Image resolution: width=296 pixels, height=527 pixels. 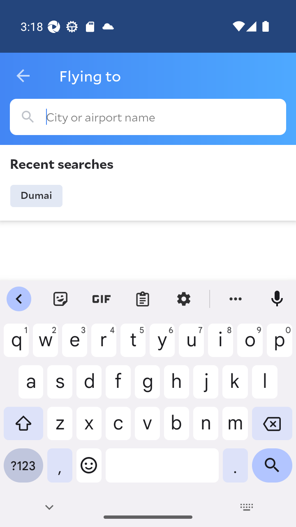 What do you see at coordinates (23, 76) in the screenshot?
I see `Navigate up` at bounding box center [23, 76].